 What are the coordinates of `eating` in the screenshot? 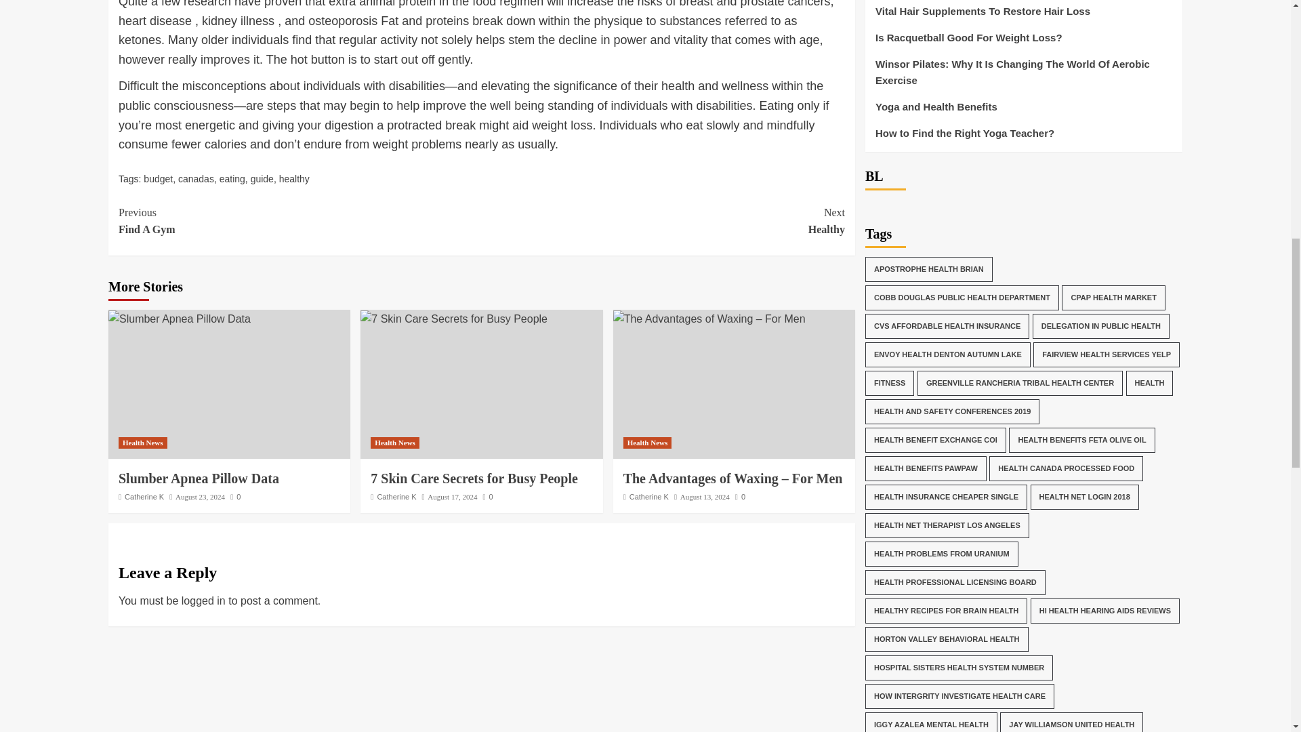 It's located at (232, 179).